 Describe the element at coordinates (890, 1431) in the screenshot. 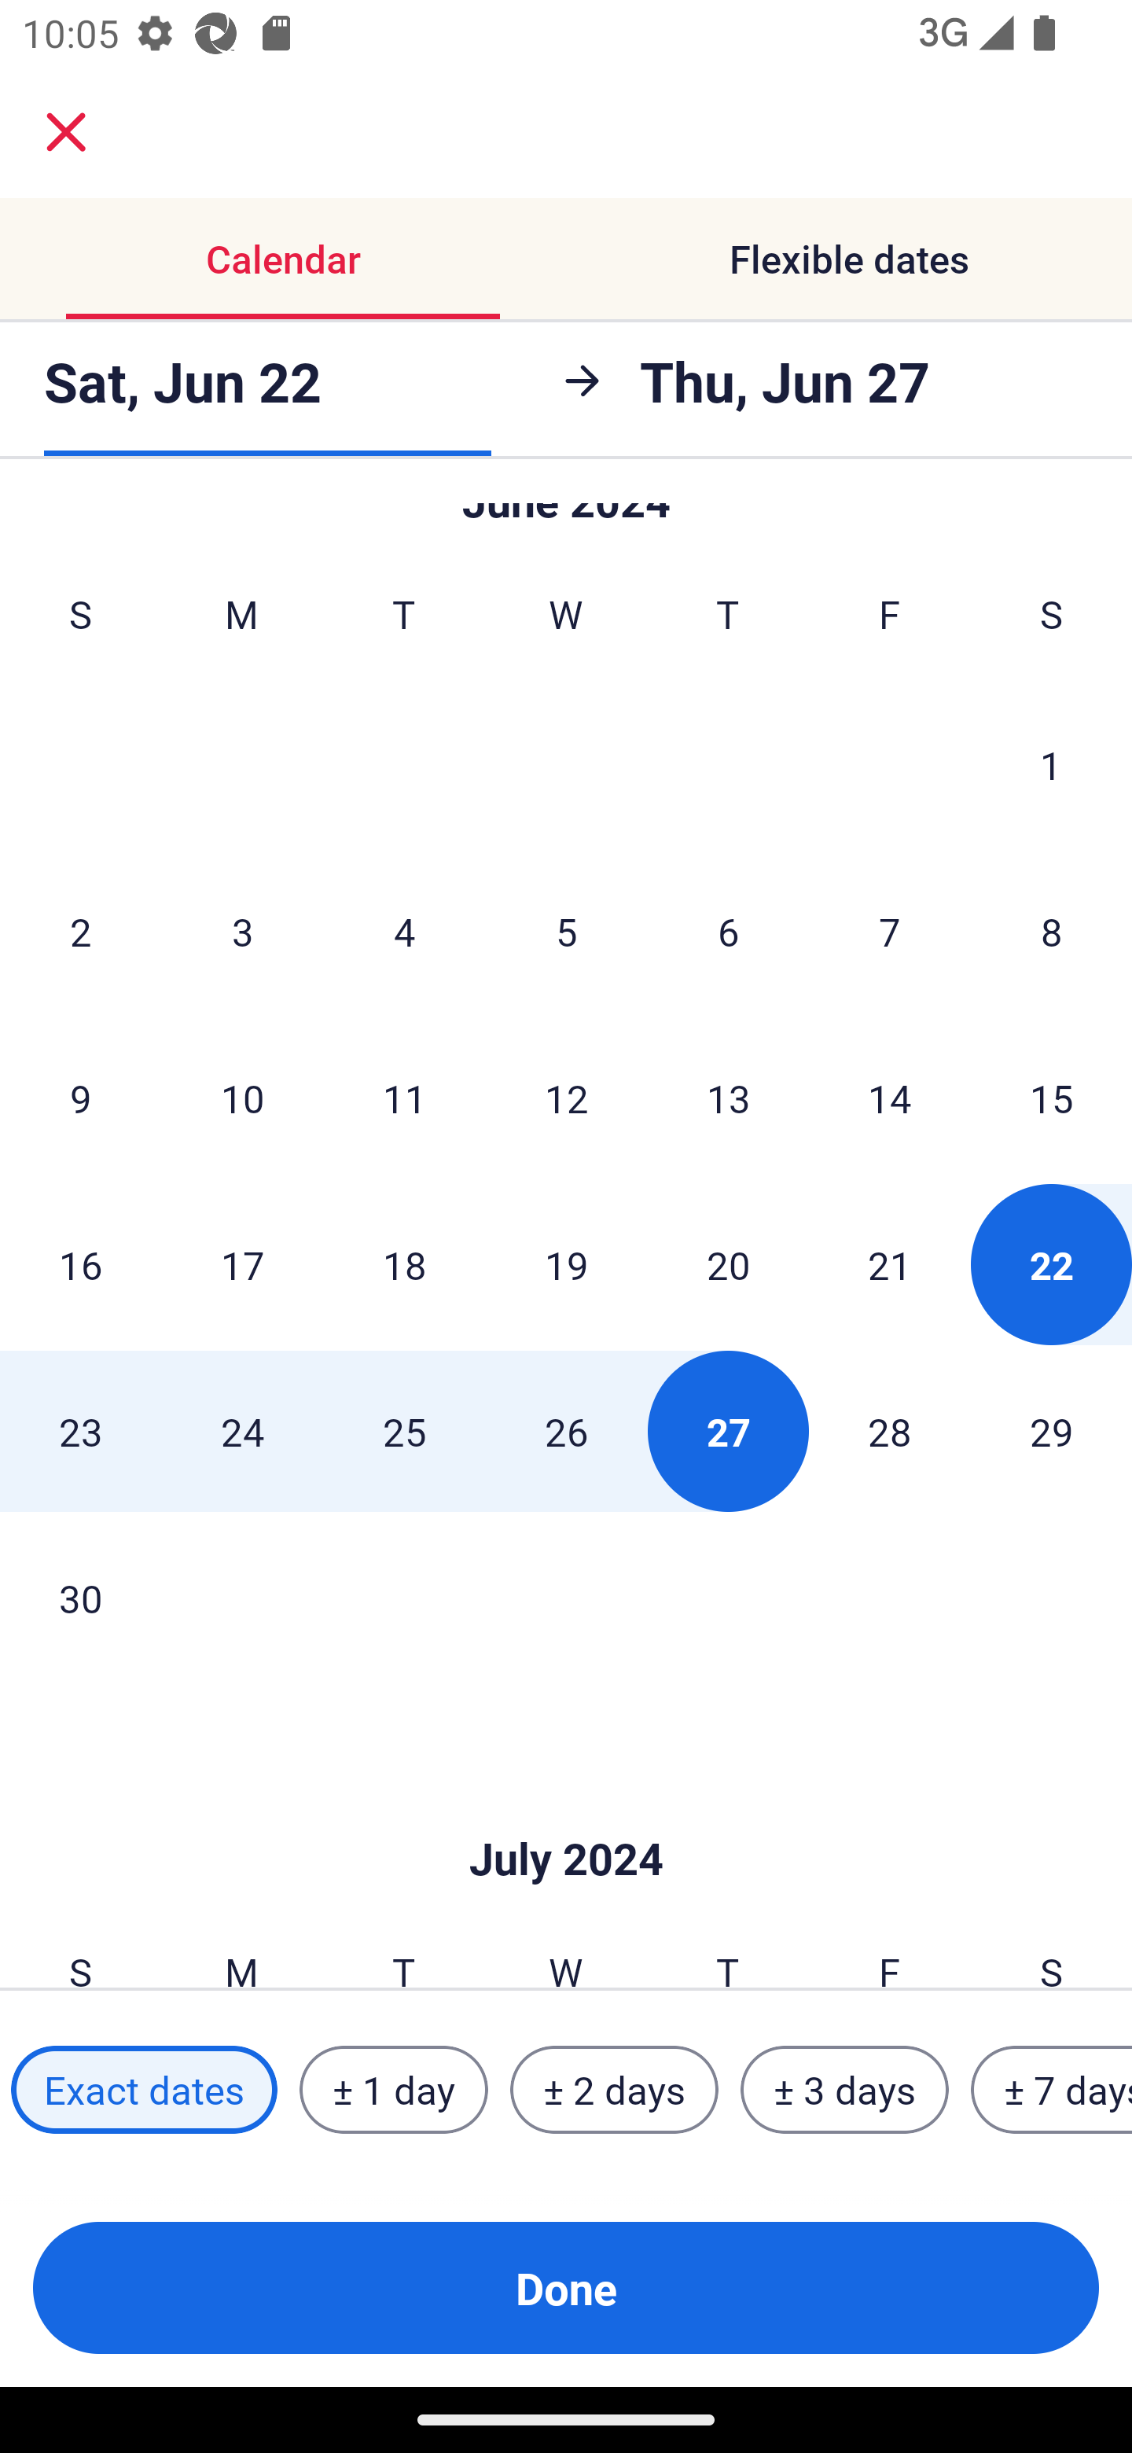

I see `28 Friday, June 28, 2024` at that location.